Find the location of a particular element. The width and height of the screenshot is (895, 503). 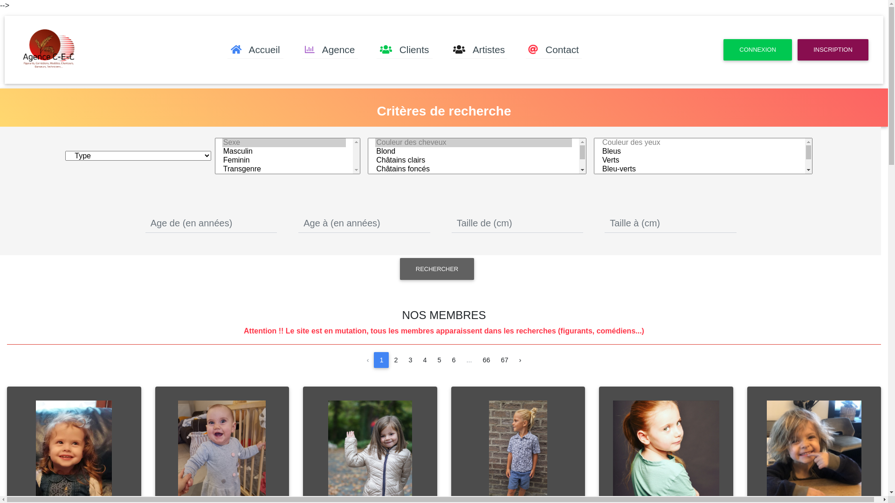

RECHERCHER is located at coordinates (437, 269).